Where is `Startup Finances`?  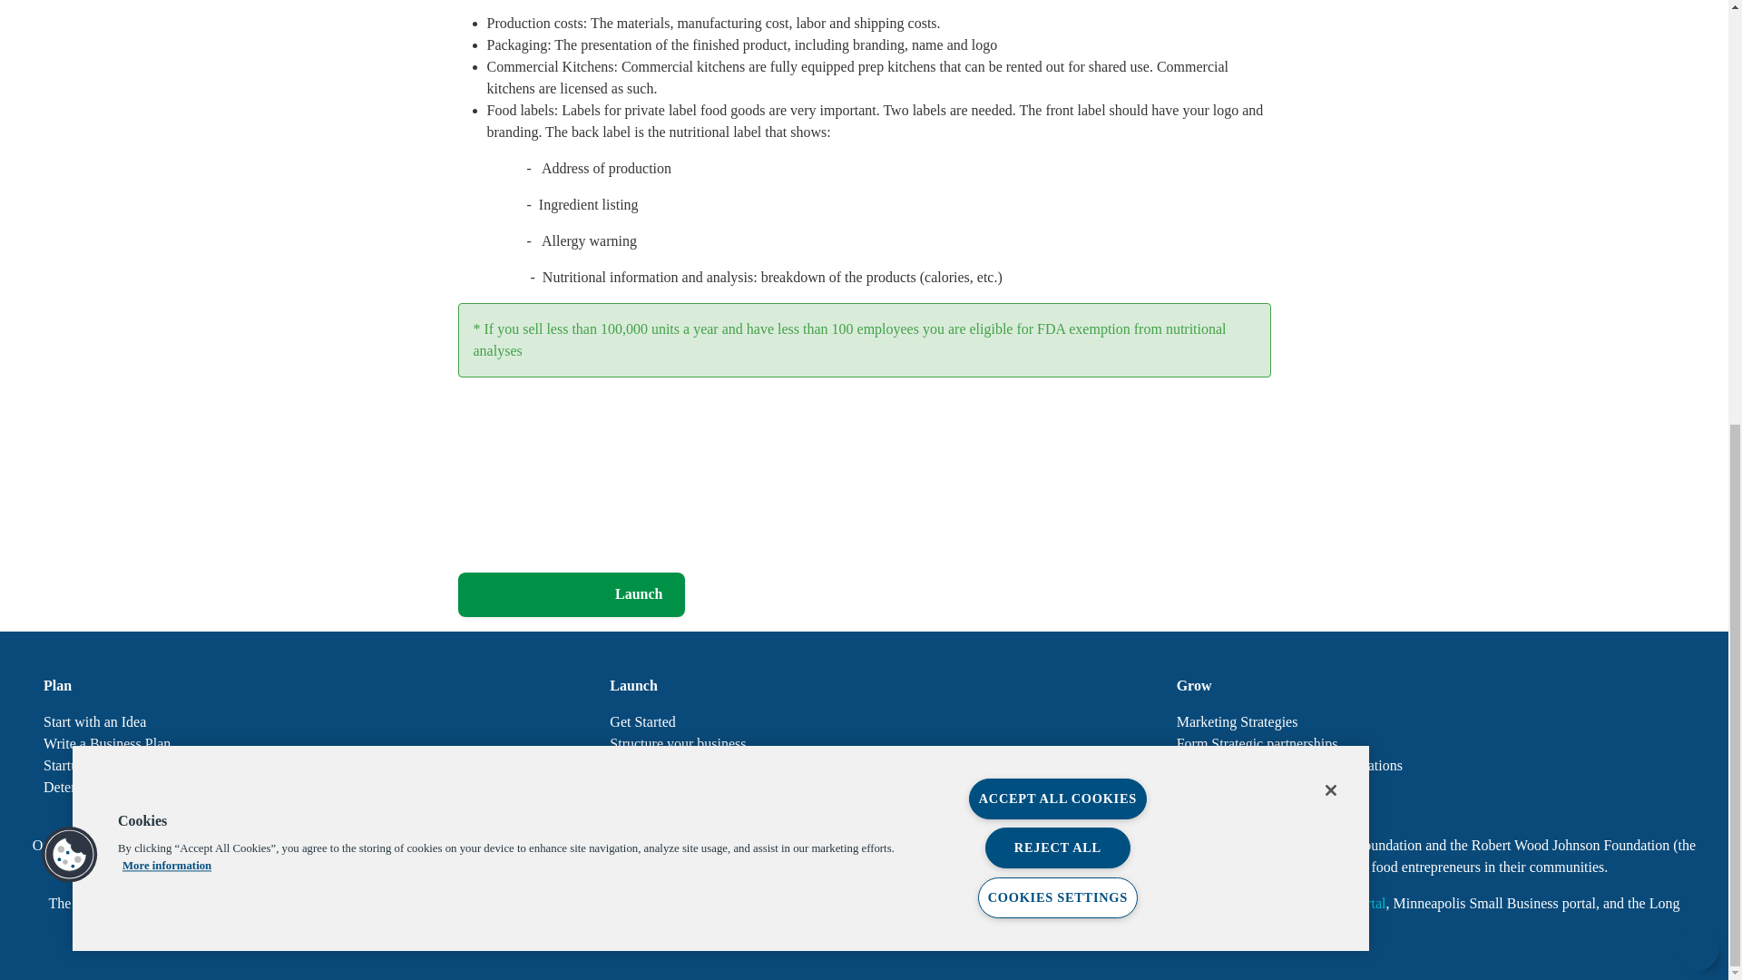 Startup Finances is located at coordinates (298, 766).